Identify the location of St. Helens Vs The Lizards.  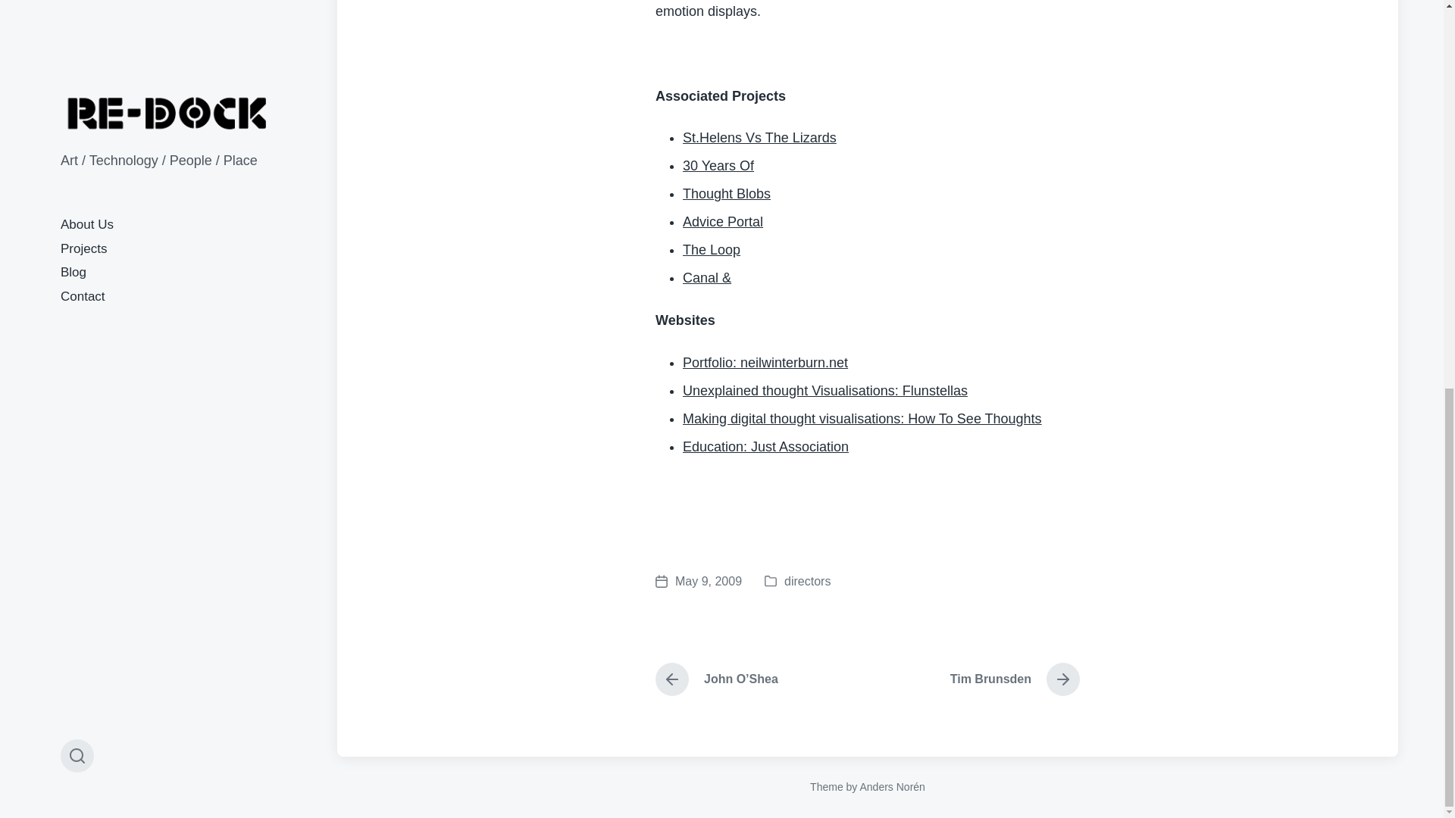
(759, 138).